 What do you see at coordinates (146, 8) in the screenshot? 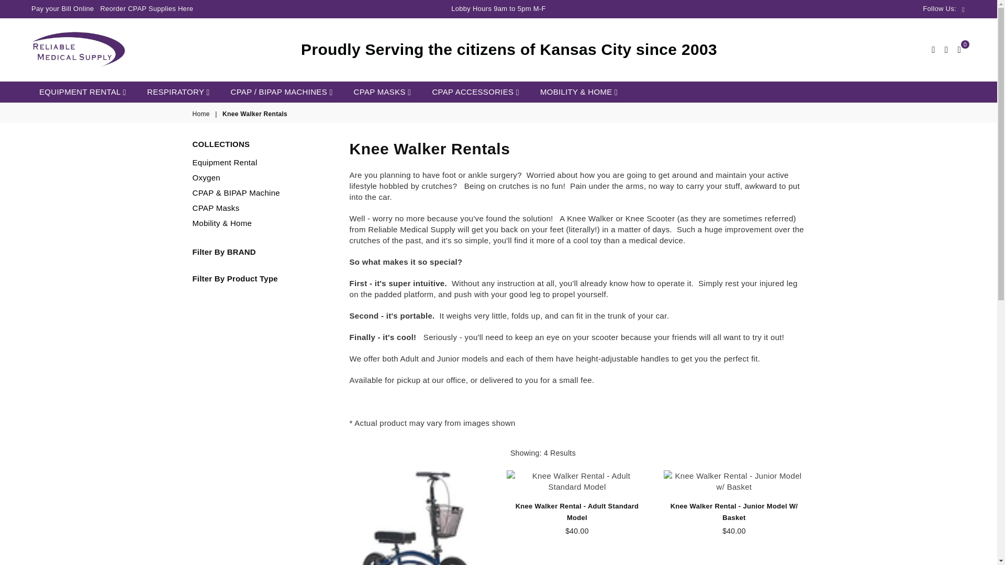
I see `Reorder CPAP Supplies Here` at bounding box center [146, 8].